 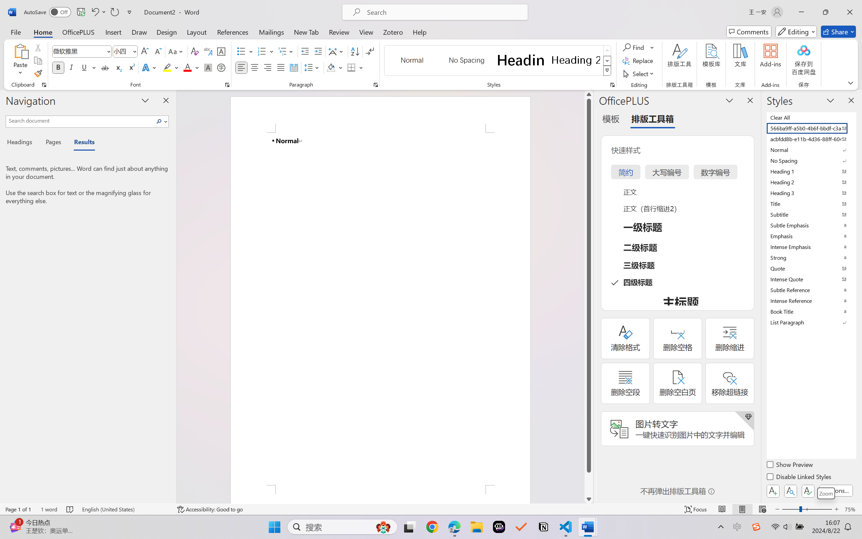 I want to click on Show/Hide Editing Marks, so click(x=370, y=51).